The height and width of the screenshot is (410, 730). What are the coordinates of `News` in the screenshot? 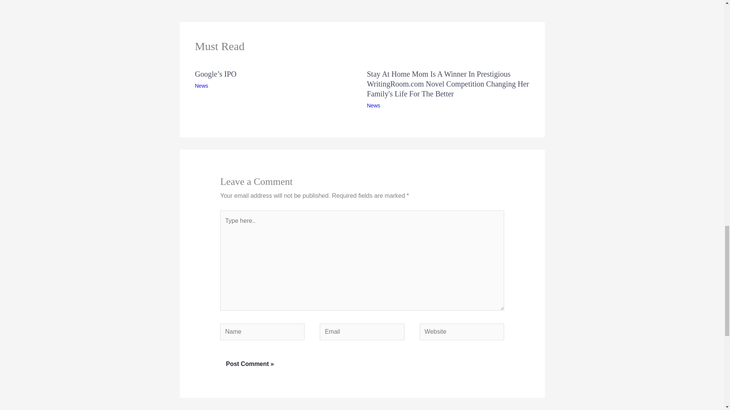 It's located at (202, 86).